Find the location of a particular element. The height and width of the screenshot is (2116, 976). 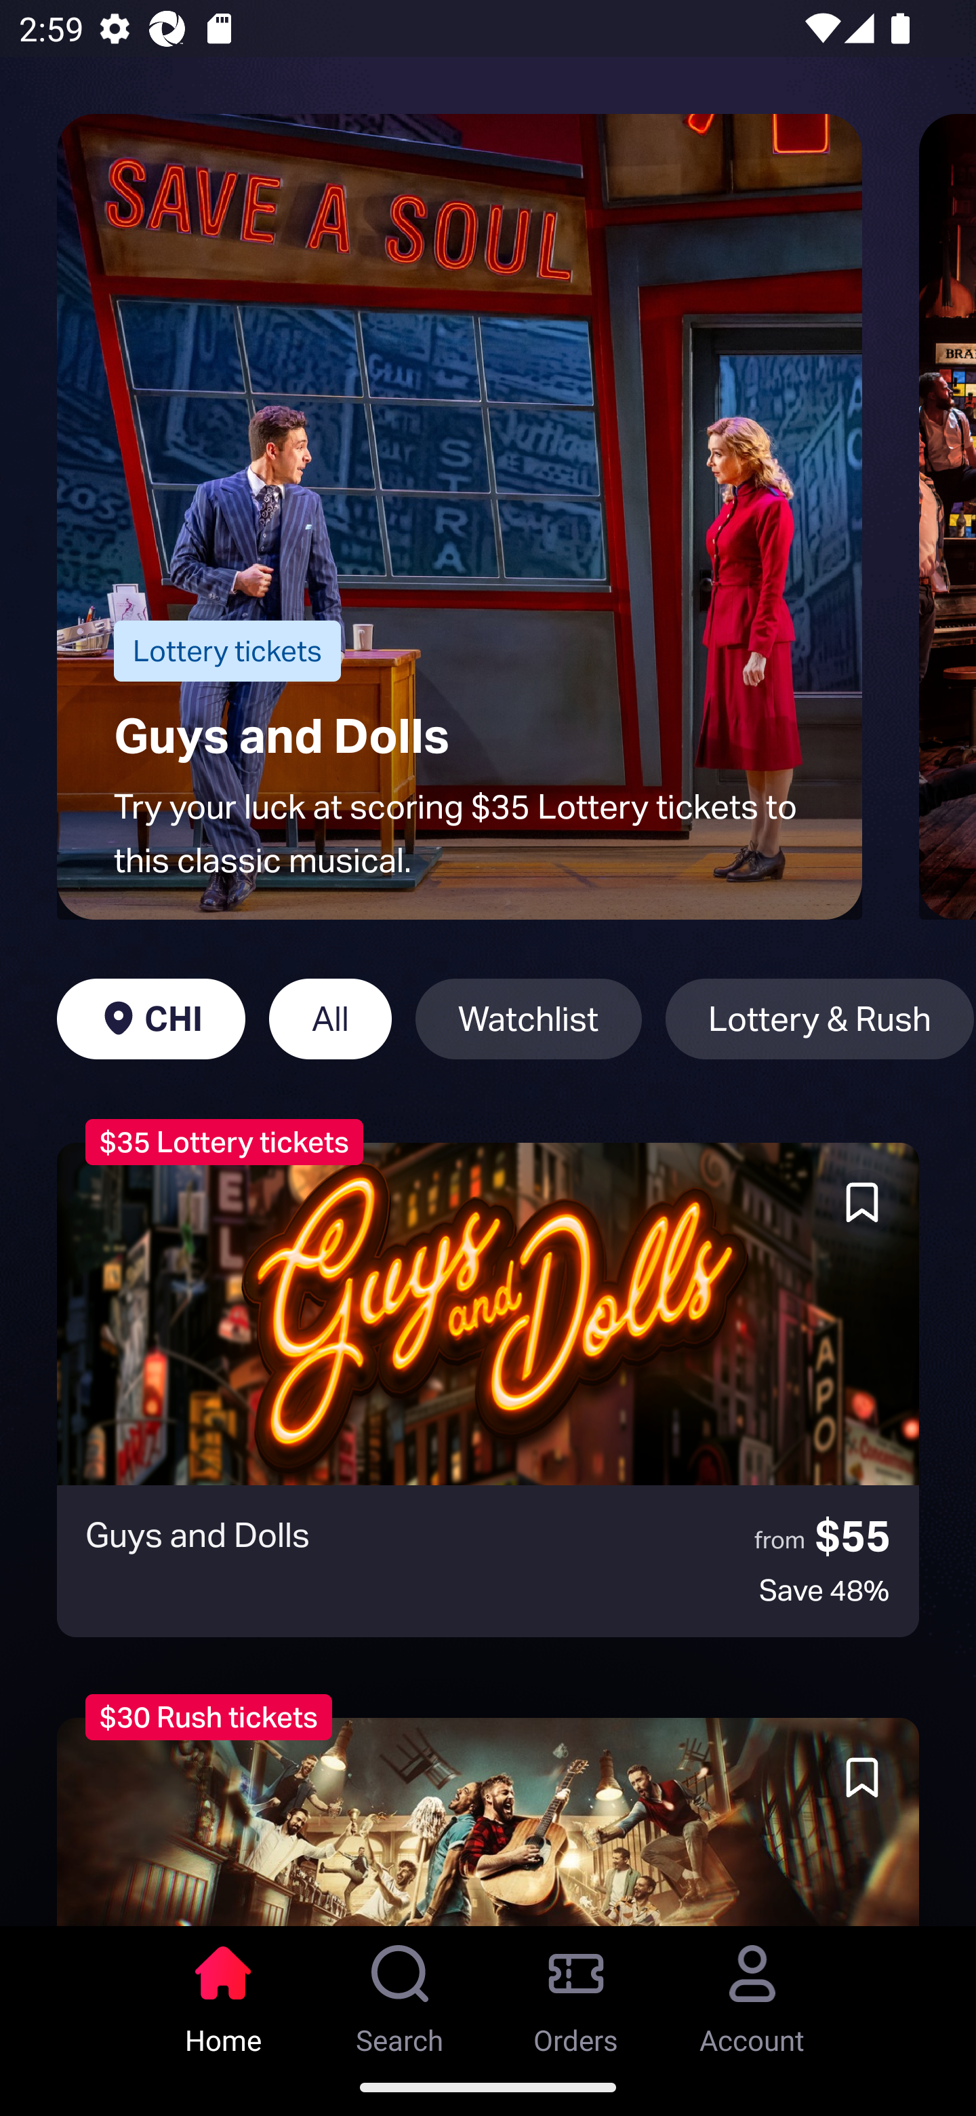

CHI is located at coordinates (150, 1019).